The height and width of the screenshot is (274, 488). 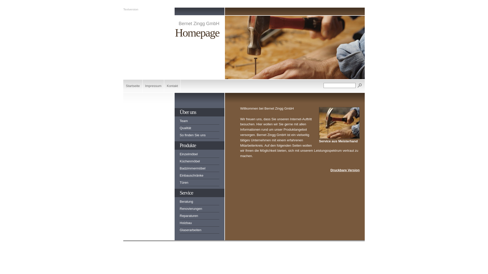 I want to click on Druckbare Version, so click(x=345, y=170).